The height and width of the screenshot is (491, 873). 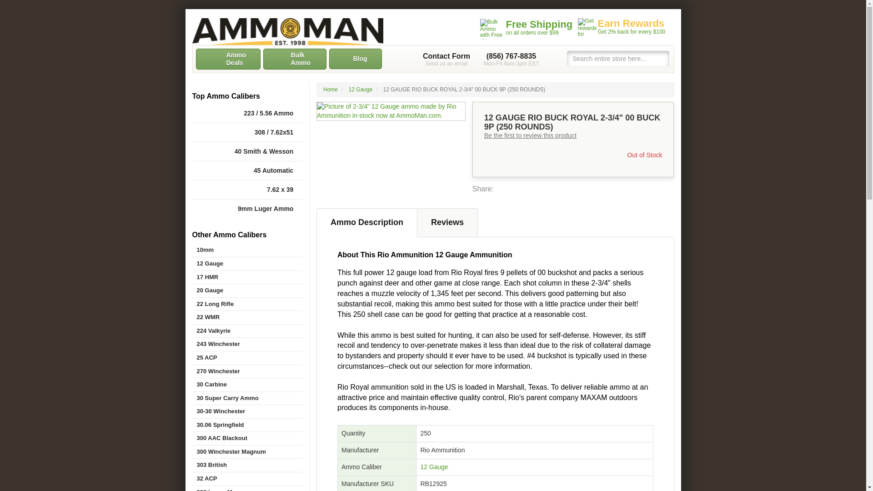 I want to click on 12 Gauge, so click(x=247, y=264).